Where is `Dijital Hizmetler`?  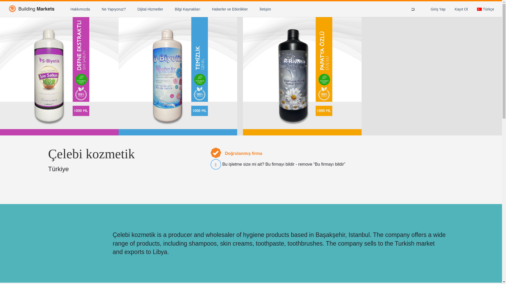
Dijital Hizmetler is located at coordinates (150, 9).